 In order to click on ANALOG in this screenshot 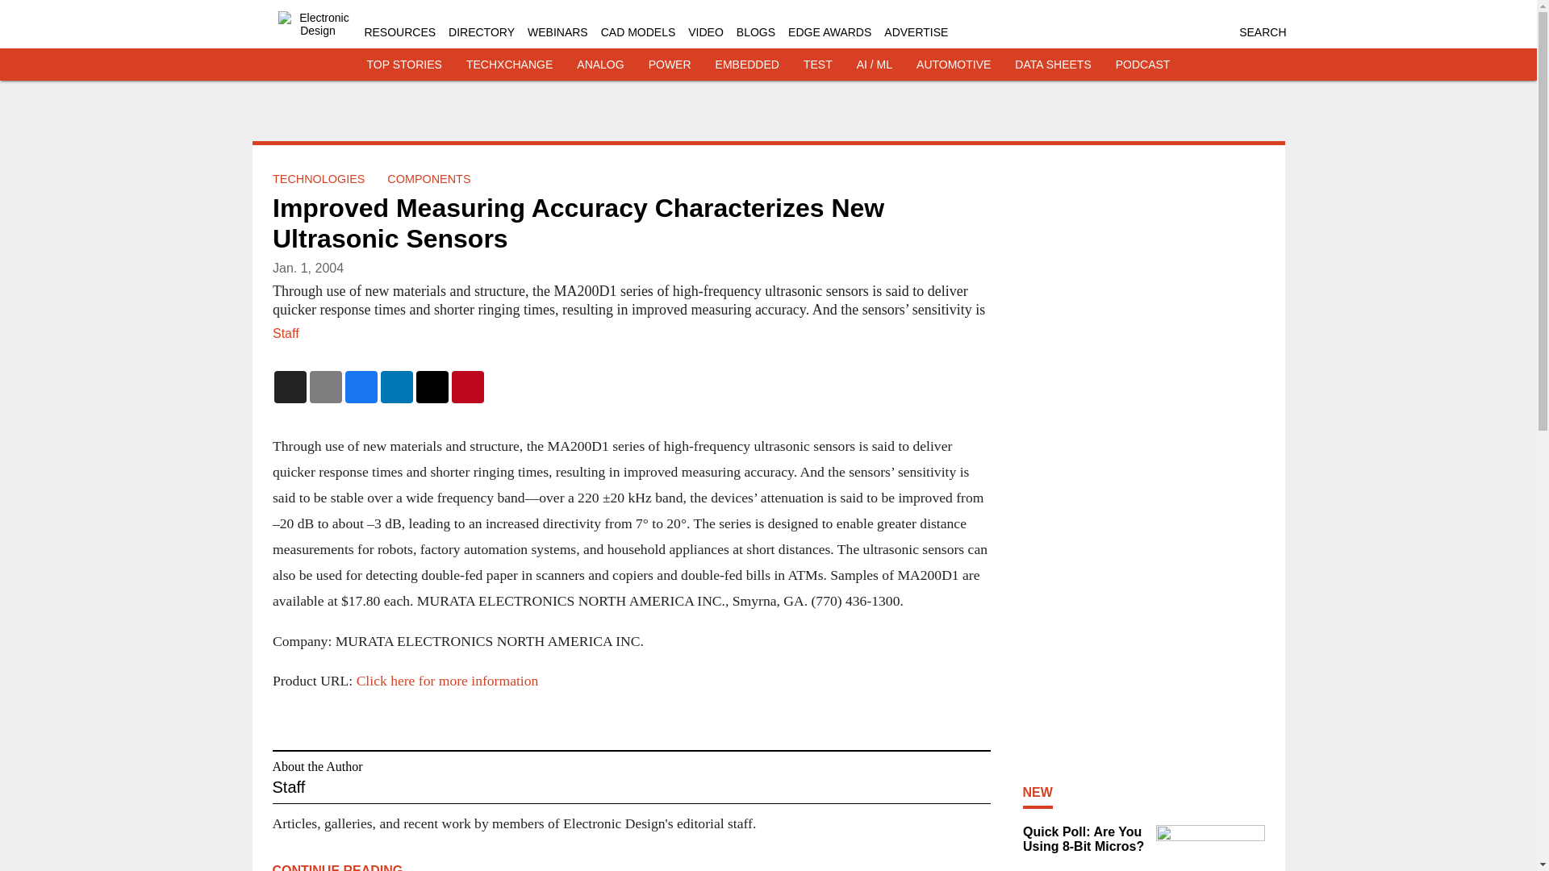, I will do `click(600, 65)`.